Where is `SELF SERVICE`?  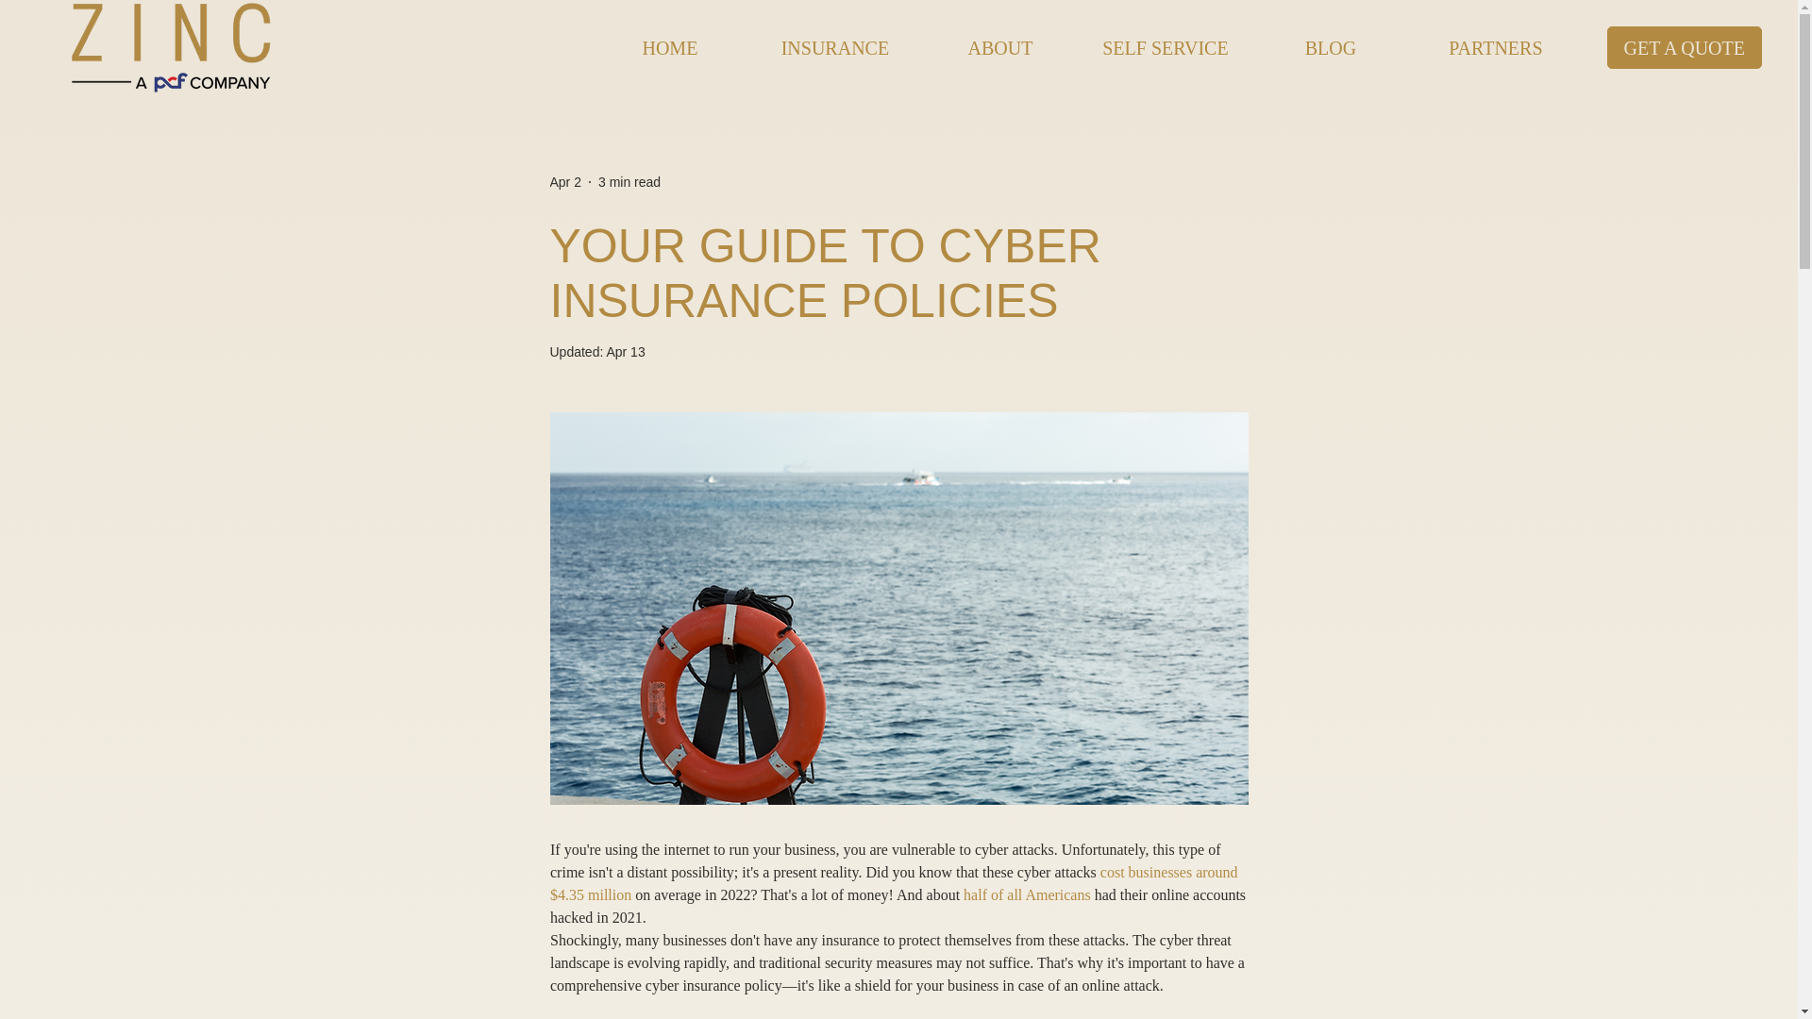 SELF SERVICE is located at coordinates (1165, 47).